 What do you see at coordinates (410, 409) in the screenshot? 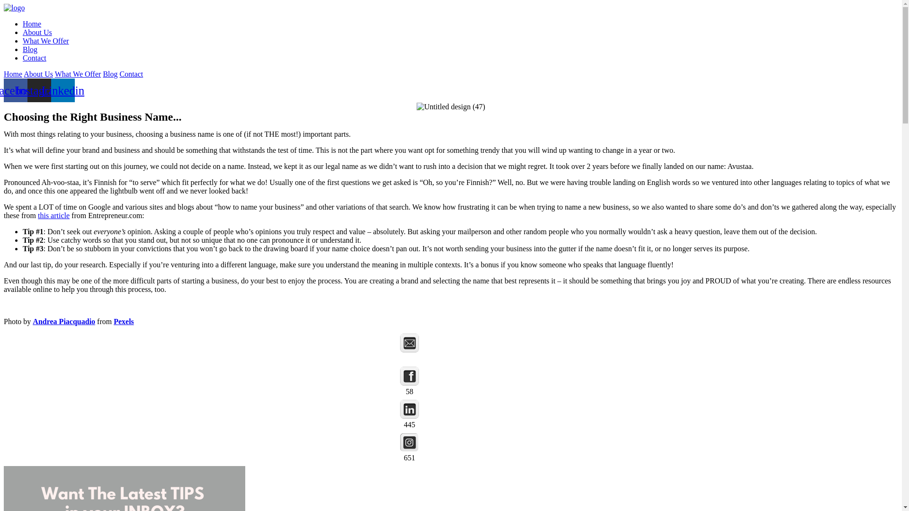
I see `LinkedIn` at bounding box center [410, 409].